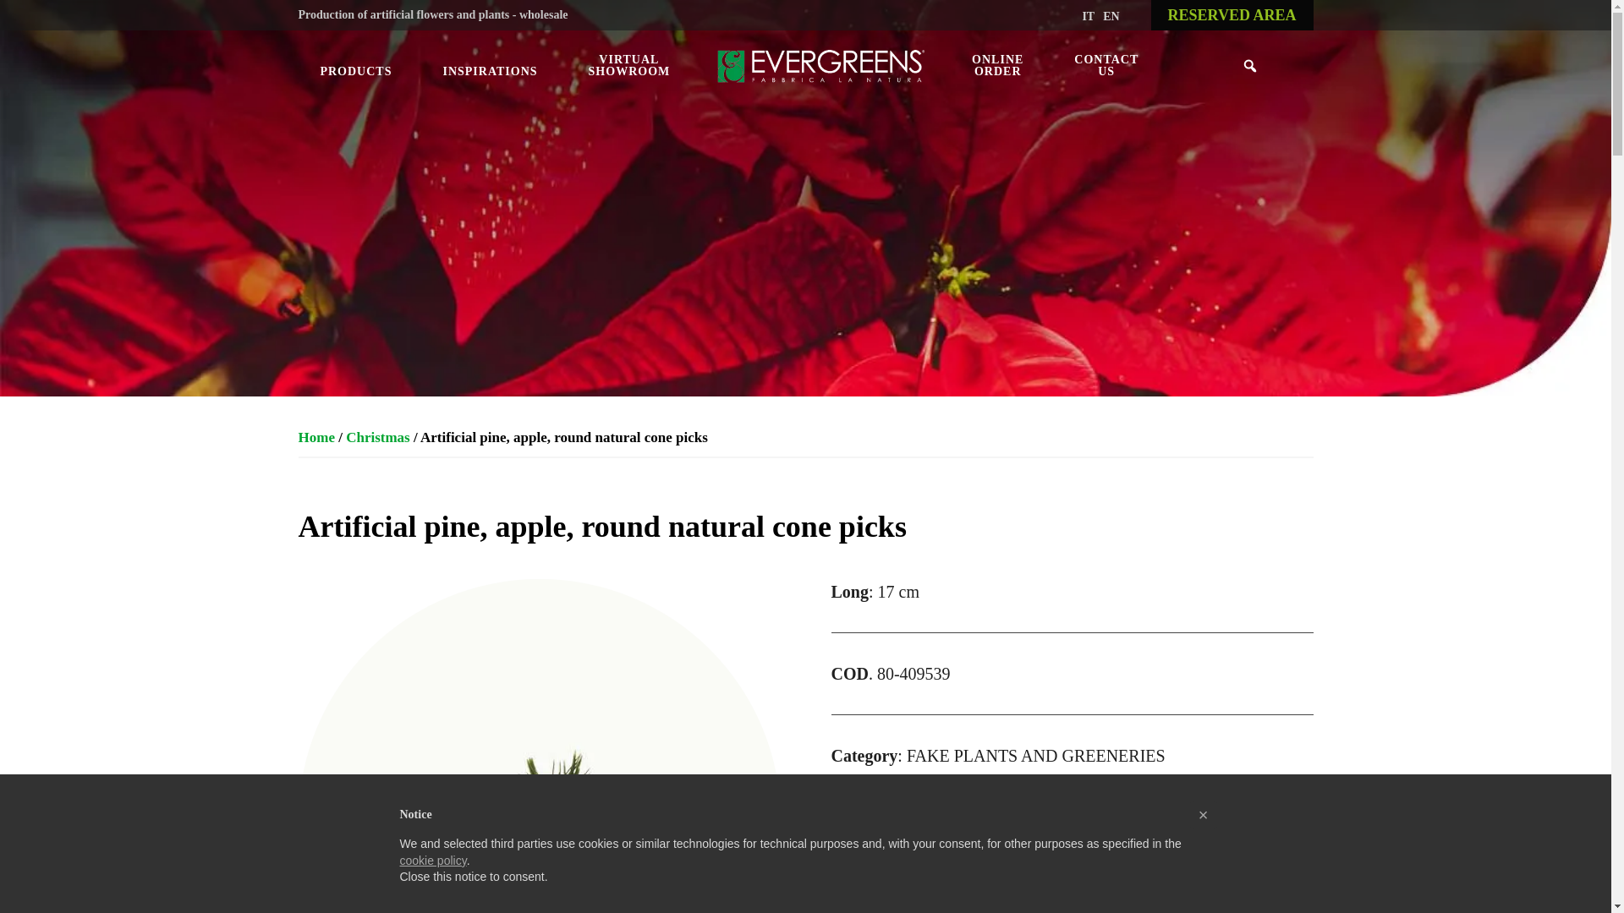 This screenshot has height=913, width=1624. I want to click on IT, so click(1088, 16).